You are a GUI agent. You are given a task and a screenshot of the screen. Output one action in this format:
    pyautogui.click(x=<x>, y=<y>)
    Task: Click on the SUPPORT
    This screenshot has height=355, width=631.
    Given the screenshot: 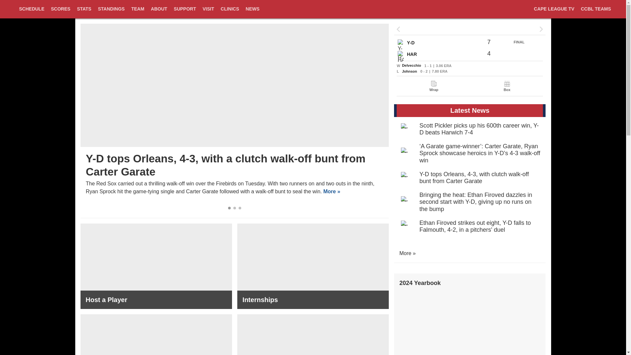 What is the action you would take?
    pyautogui.click(x=185, y=12)
    